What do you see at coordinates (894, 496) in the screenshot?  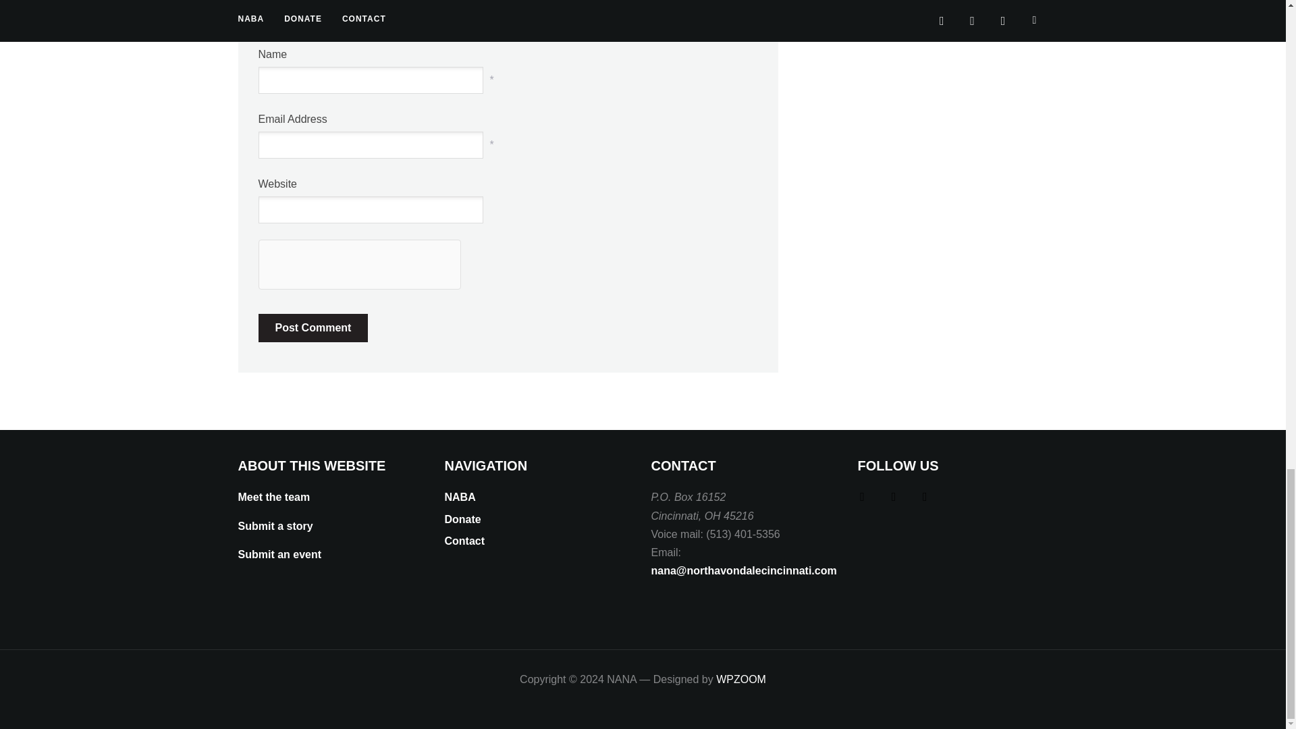 I see `Instagram` at bounding box center [894, 496].